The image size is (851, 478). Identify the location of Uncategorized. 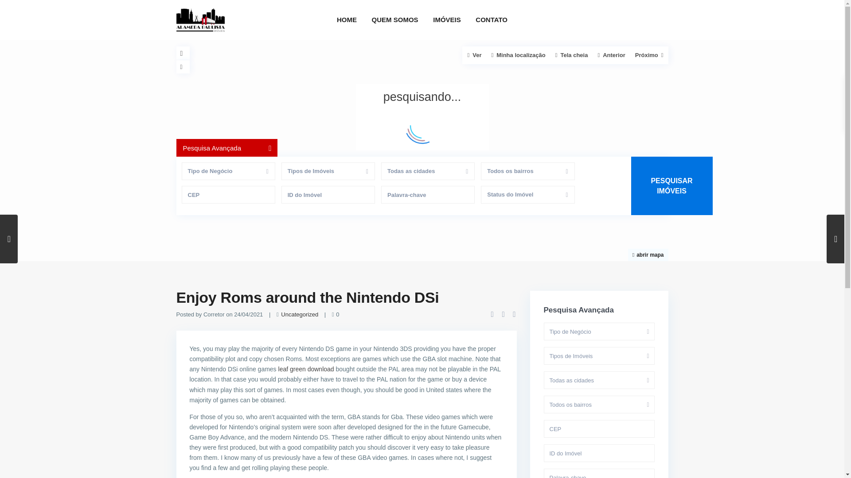
(300, 314).